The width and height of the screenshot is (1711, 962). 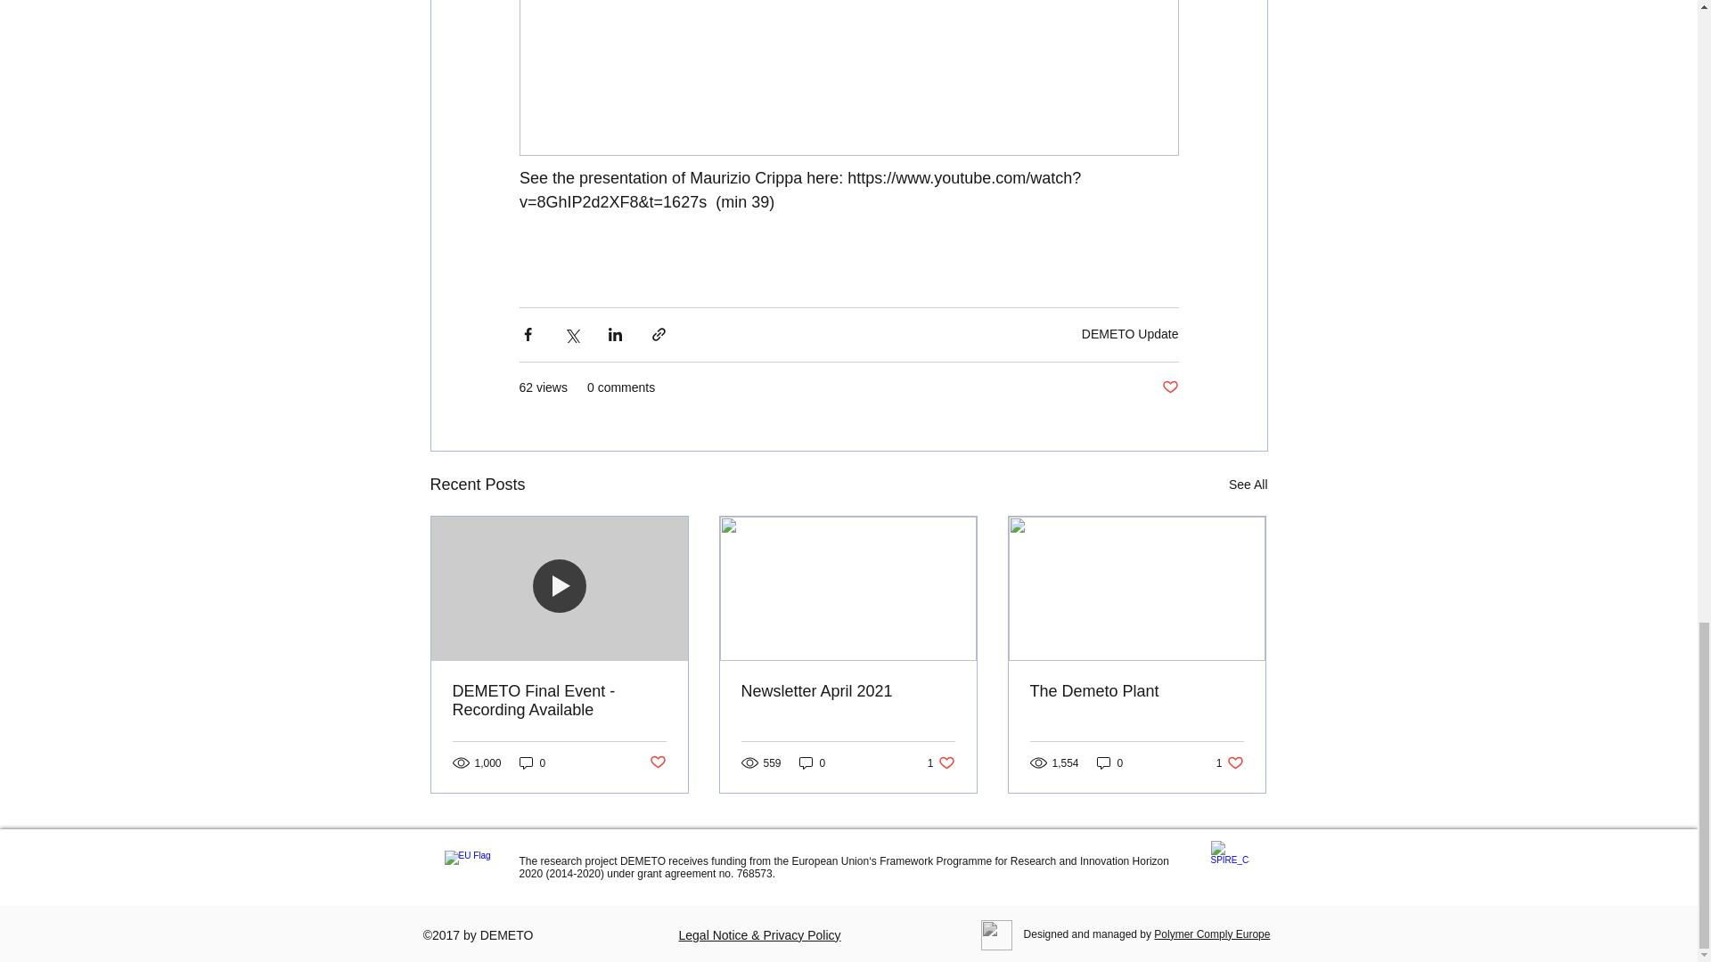 What do you see at coordinates (1169, 388) in the screenshot?
I see `Post not marked as liked` at bounding box center [1169, 388].